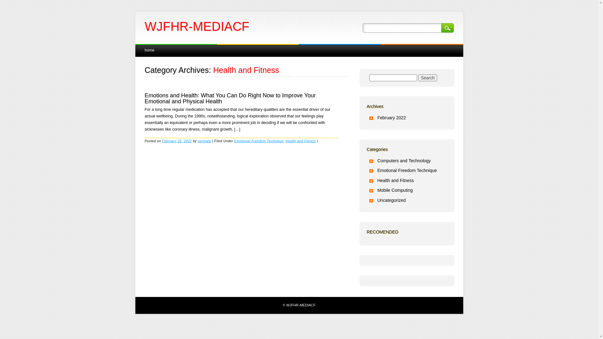 Image resolution: width=603 pixels, height=339 pixels. What do you see at coordinates (407, 170) in the screenshot?
I see `Emotional Freedom Technique` at bounding box center [407, 170].